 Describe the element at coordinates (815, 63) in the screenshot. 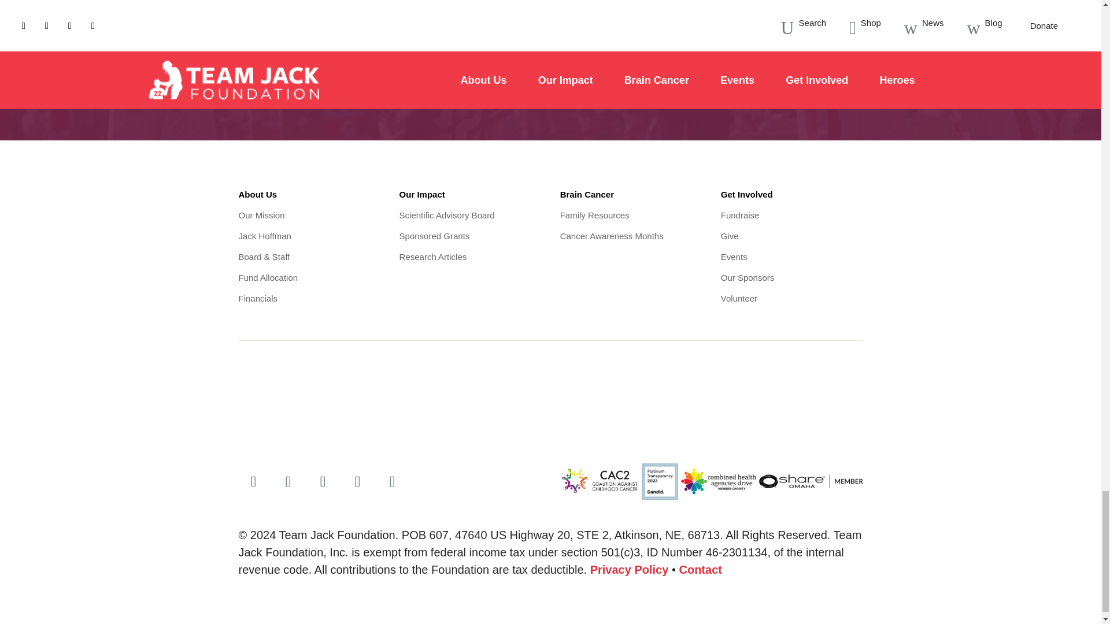

I see `Sign Up!` at that location.